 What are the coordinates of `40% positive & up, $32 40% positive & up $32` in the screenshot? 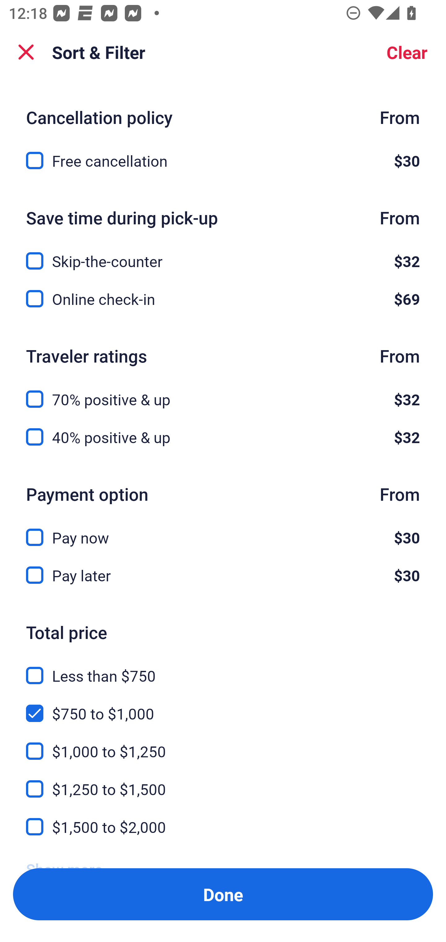 It's located at (223, 438).